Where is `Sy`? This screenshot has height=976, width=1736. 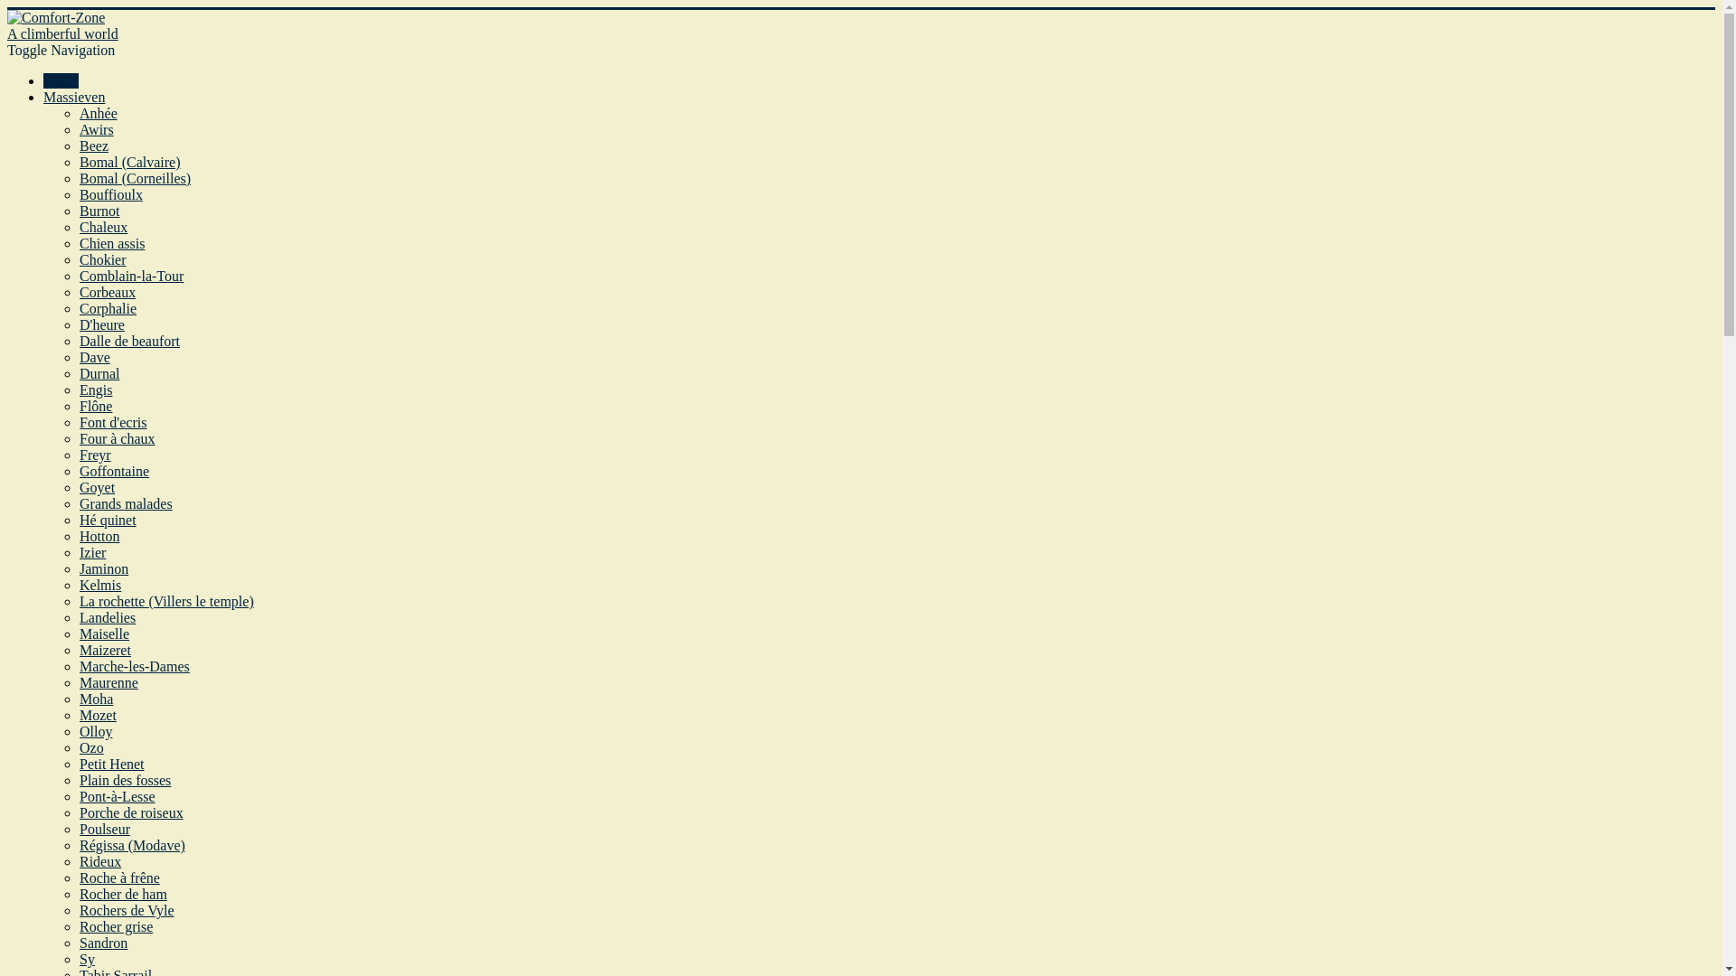 Sy is located at coordinates (87, 960).